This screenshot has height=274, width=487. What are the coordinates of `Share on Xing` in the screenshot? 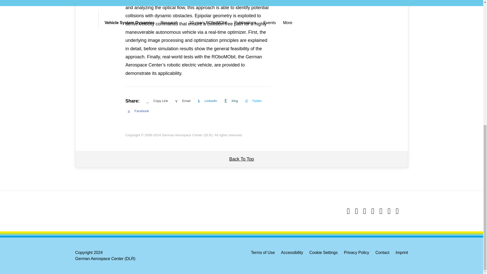 It's located at (232, 101).